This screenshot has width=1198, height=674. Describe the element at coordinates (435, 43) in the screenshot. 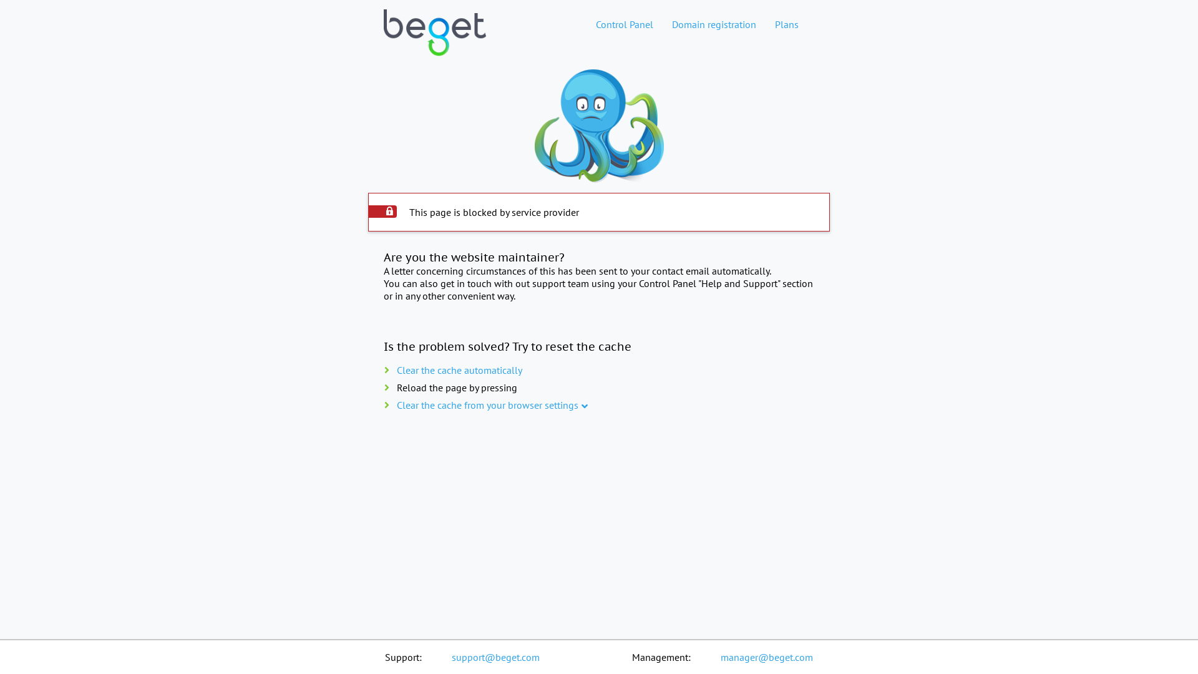

I see `Web hosting home page` at that location.